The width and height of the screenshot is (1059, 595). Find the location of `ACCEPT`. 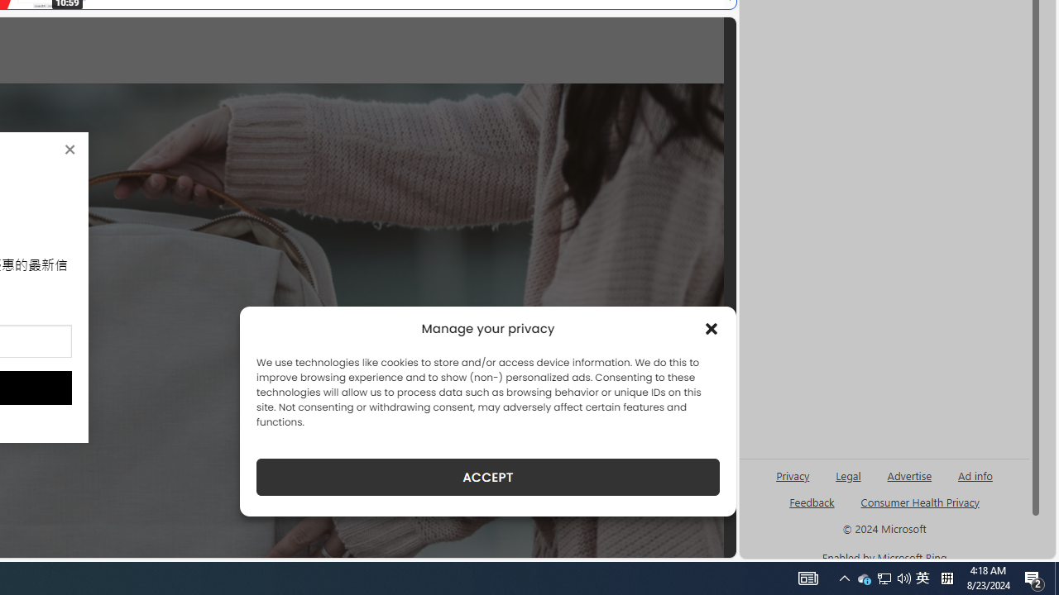

ACCEPT is located at coordinates (488, 477).